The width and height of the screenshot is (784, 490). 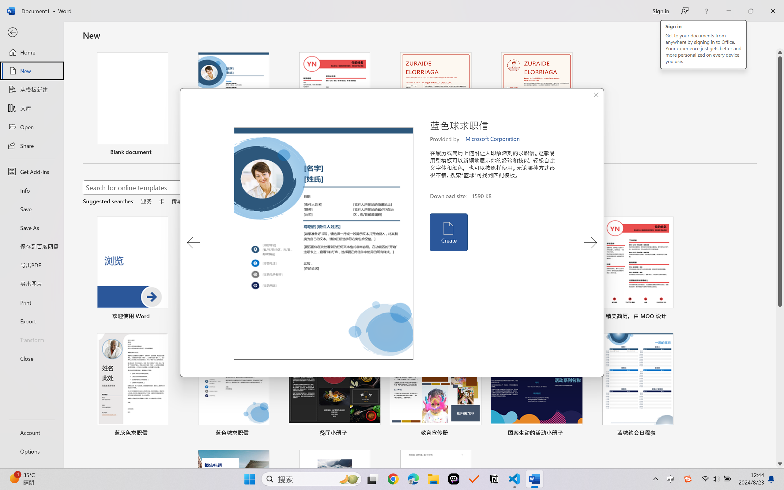 What do you see at coordinates (32, 302) in the screenshot?
I see `Print` at bounding box center [32, 302].